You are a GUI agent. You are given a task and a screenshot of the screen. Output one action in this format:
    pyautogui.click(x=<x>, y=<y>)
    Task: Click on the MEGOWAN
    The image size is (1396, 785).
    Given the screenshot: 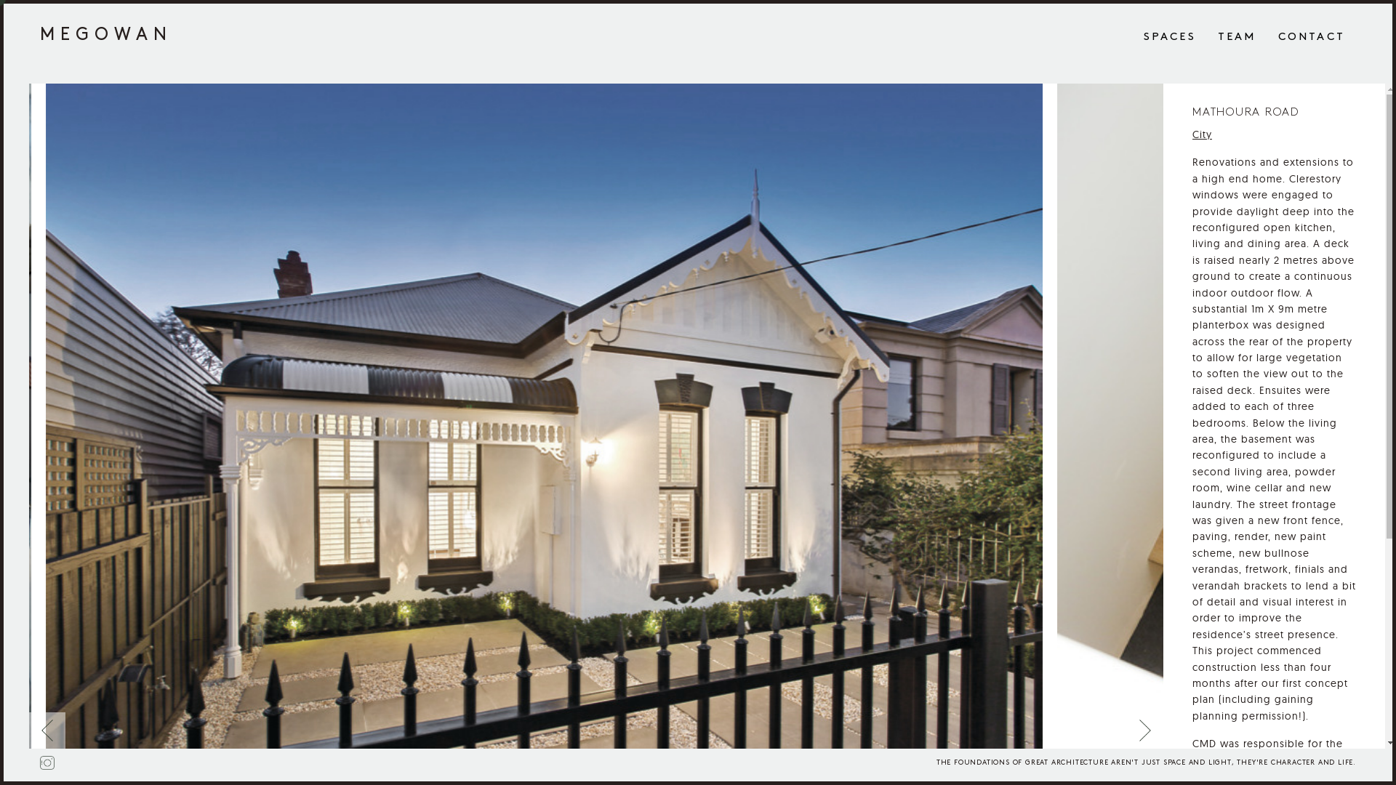 What is the action you would take?
    pyautogui.click(x=106, y=35)
    